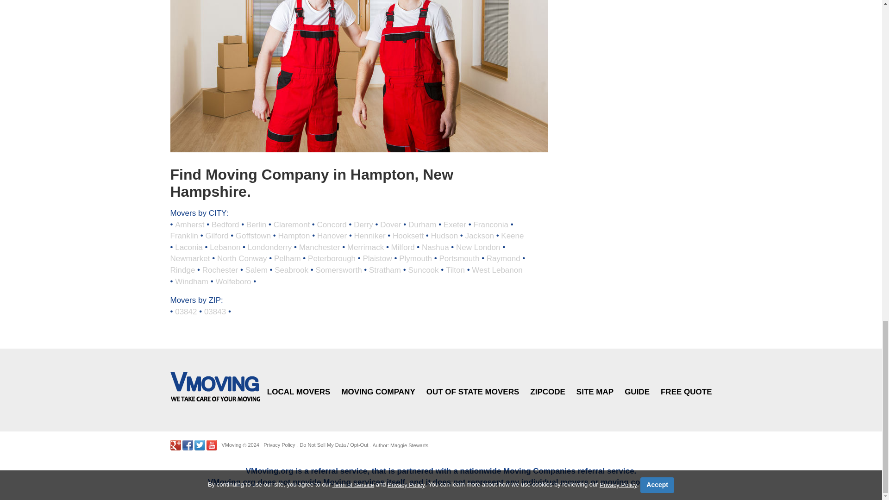 This screenshot has height=500, width=889. Describe the element at coordinates (217, 236) in the screenshot. I see `Gilford` at that location.